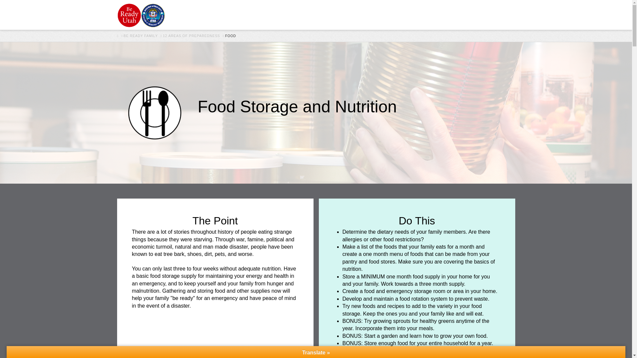  I want to click on SCHOOLS, so click(270, 15).